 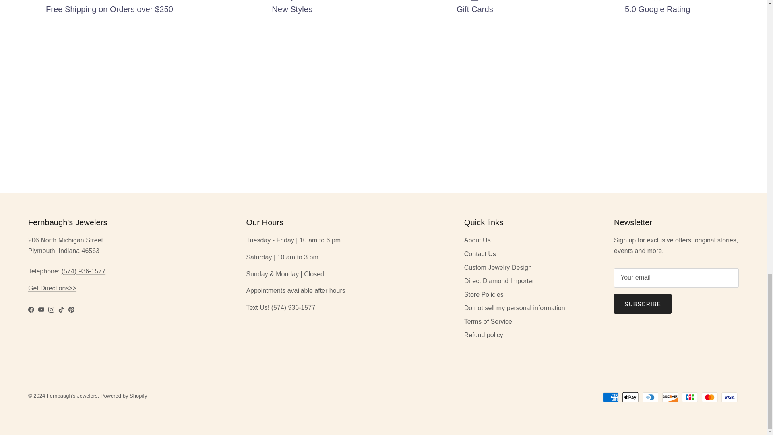 What do you see at coordinates (41, 309) in the screenshot?
I see `Fernbaugh's Jewelers on YouTube` at bounding box center [41, 309].